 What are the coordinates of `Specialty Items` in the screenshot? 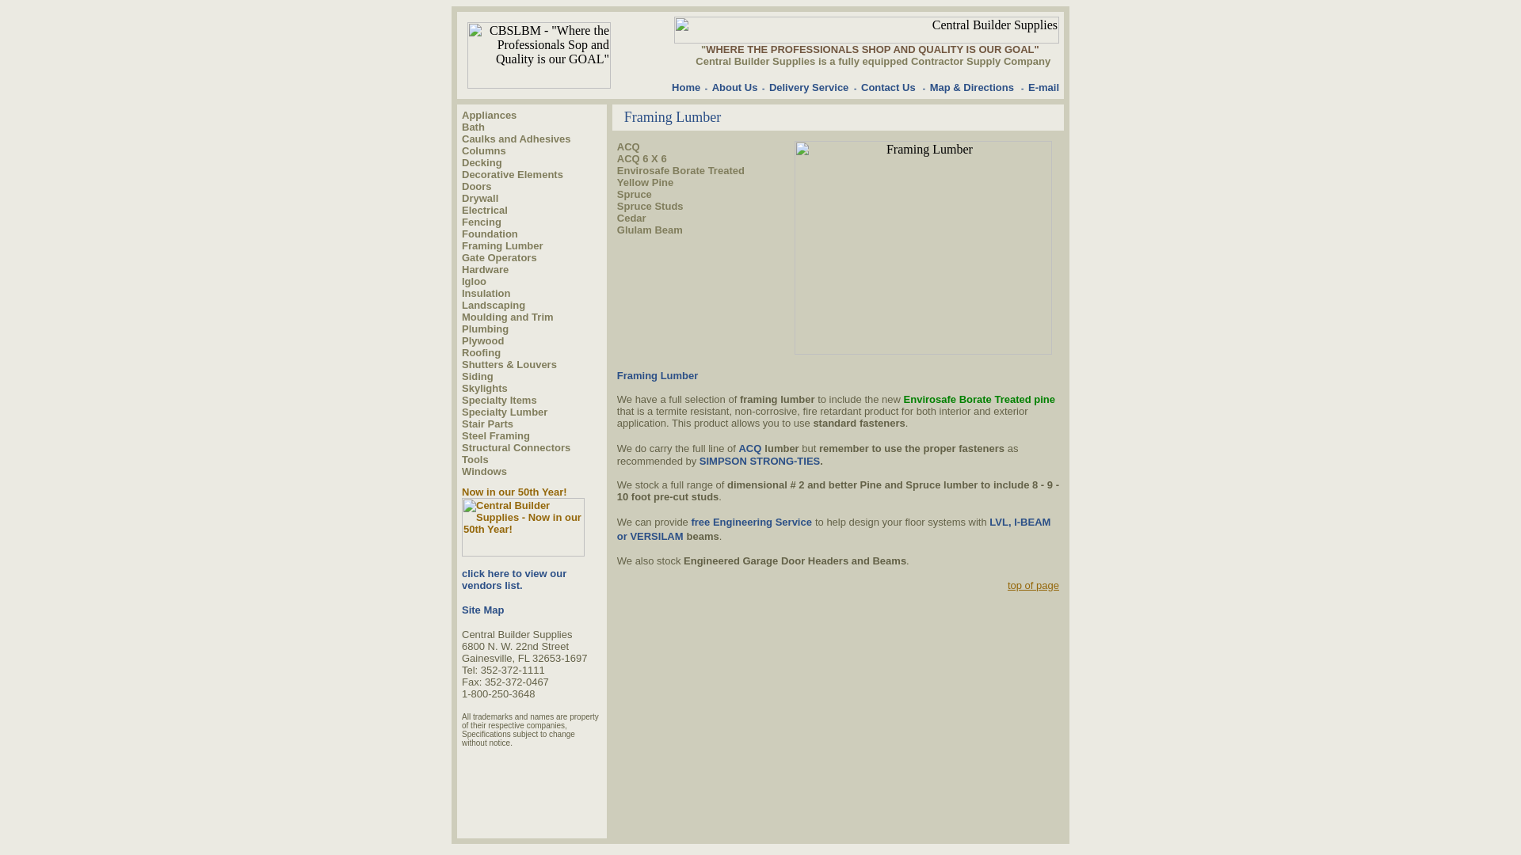 It's located at (499, 399).